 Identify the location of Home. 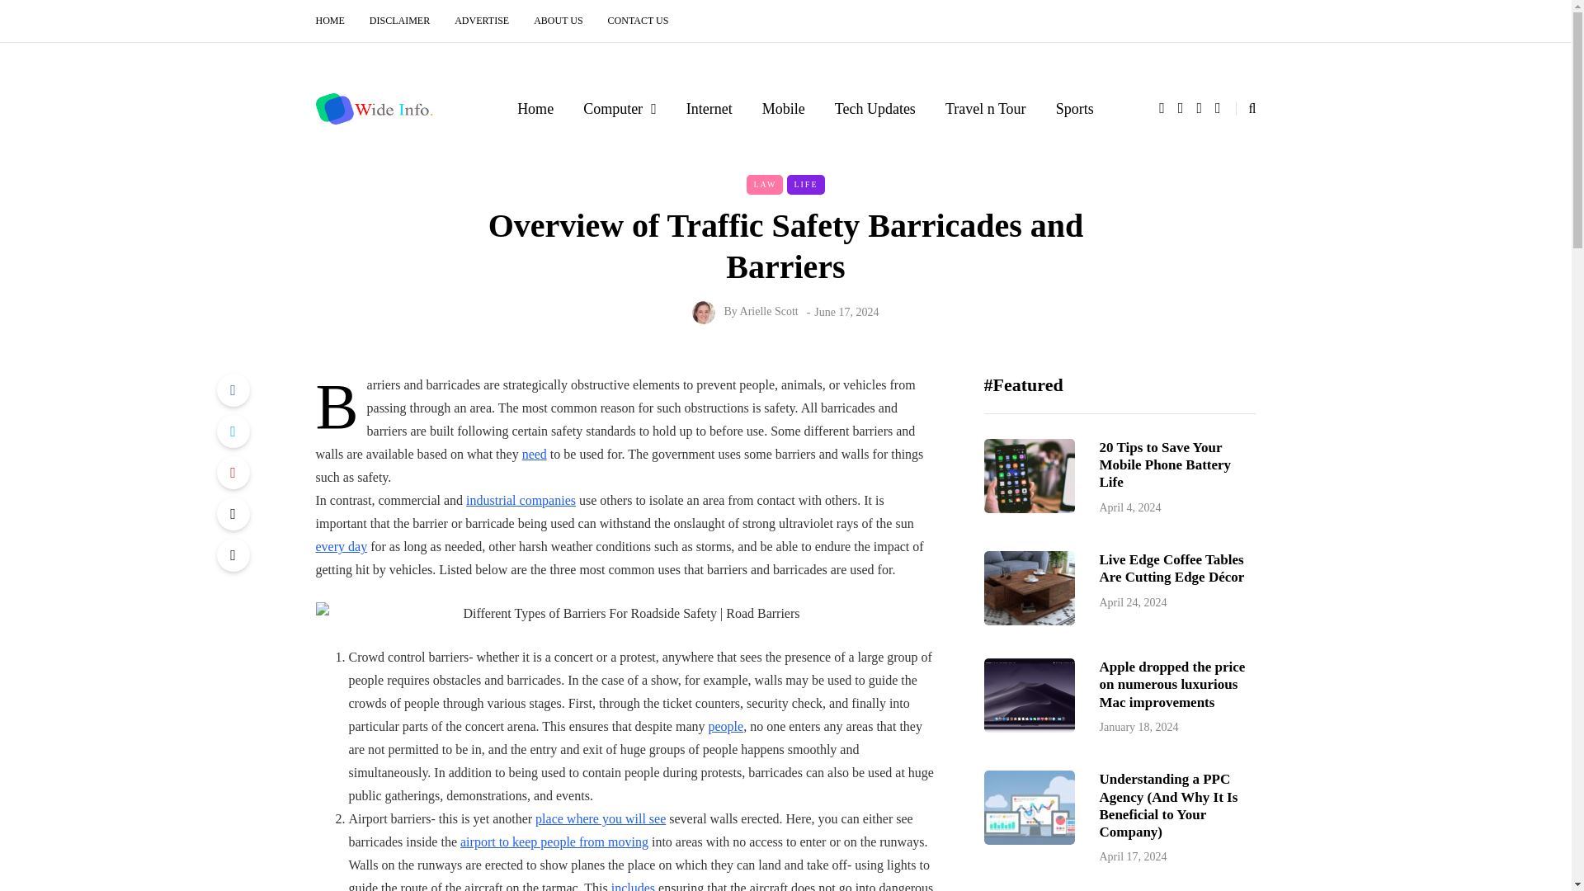
(535, 108).